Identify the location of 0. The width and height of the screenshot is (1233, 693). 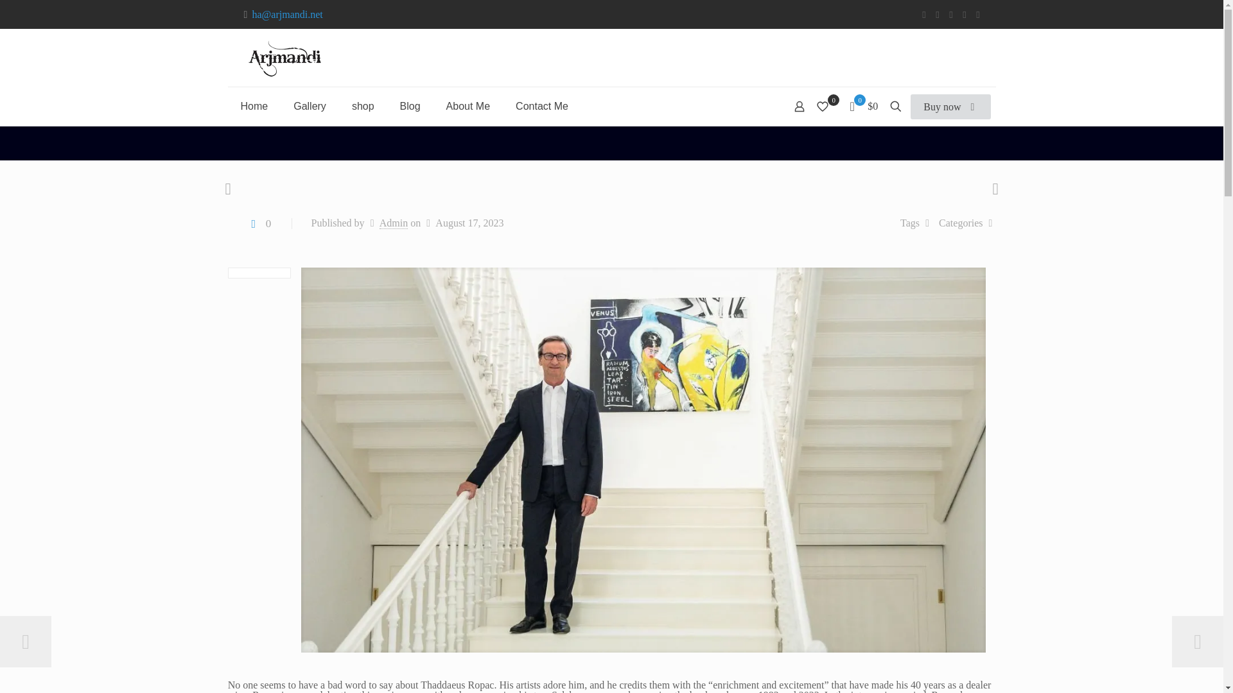
(259, 223).